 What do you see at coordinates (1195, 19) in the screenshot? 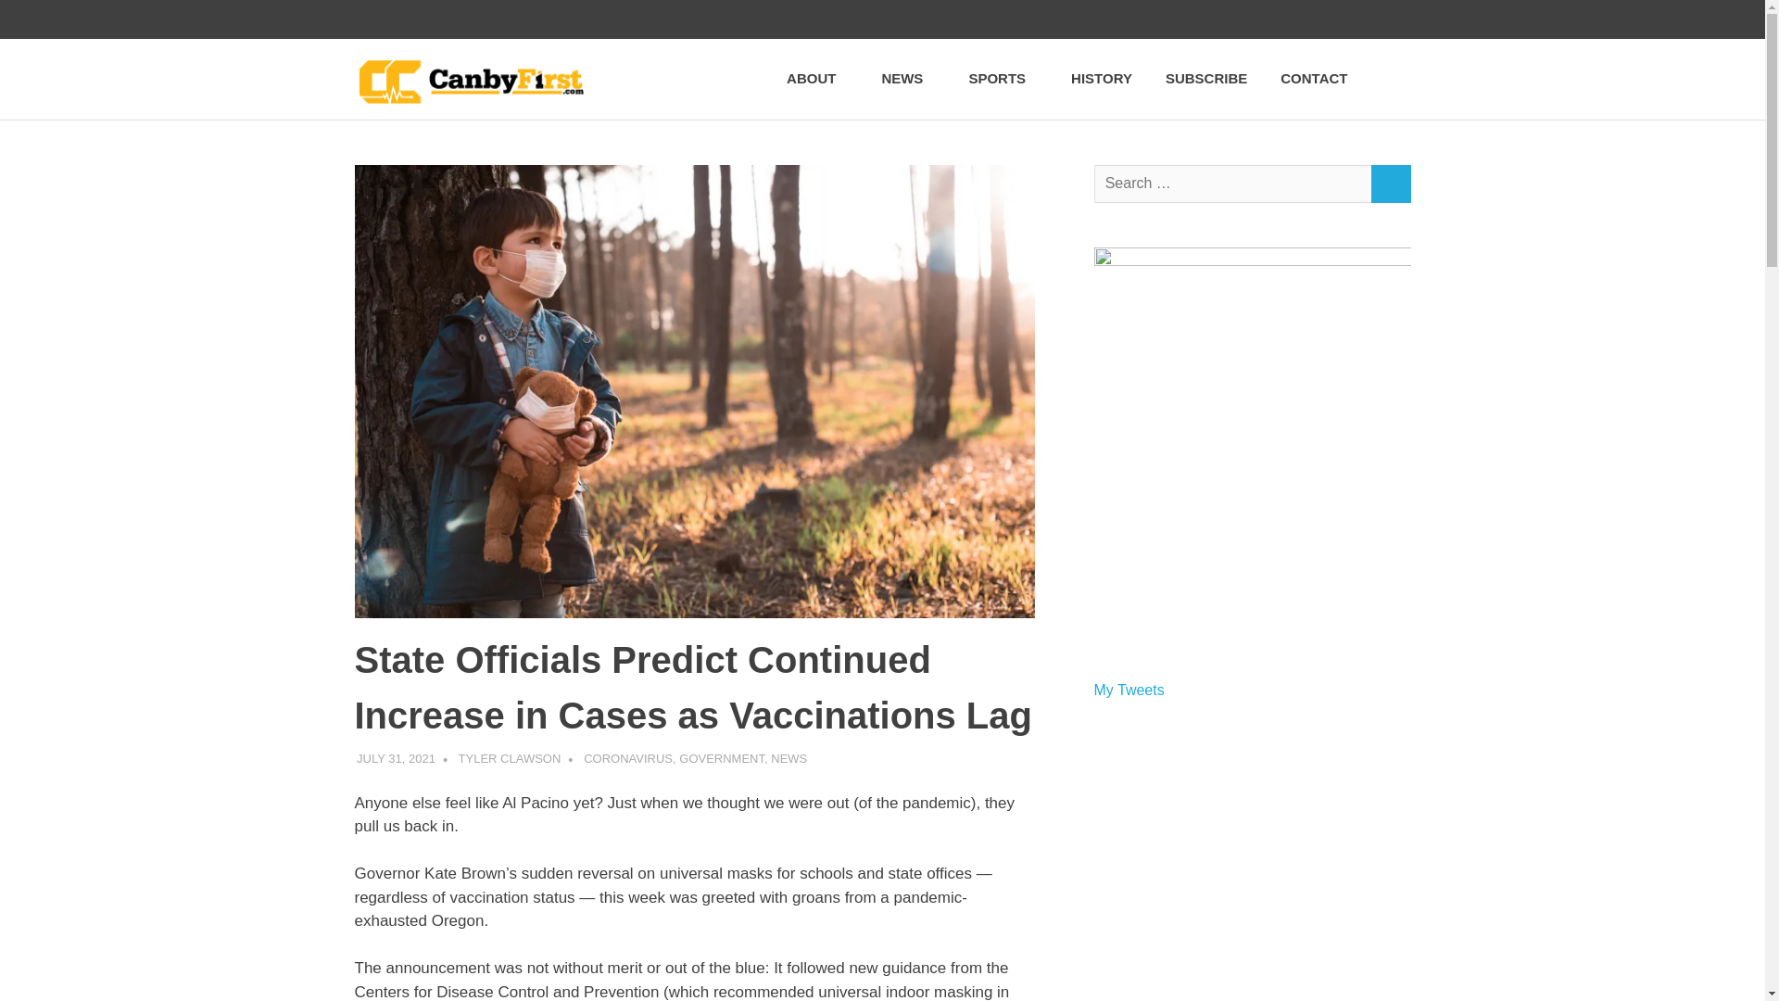
I see `Facebook` at bounding box center [1195, 19].